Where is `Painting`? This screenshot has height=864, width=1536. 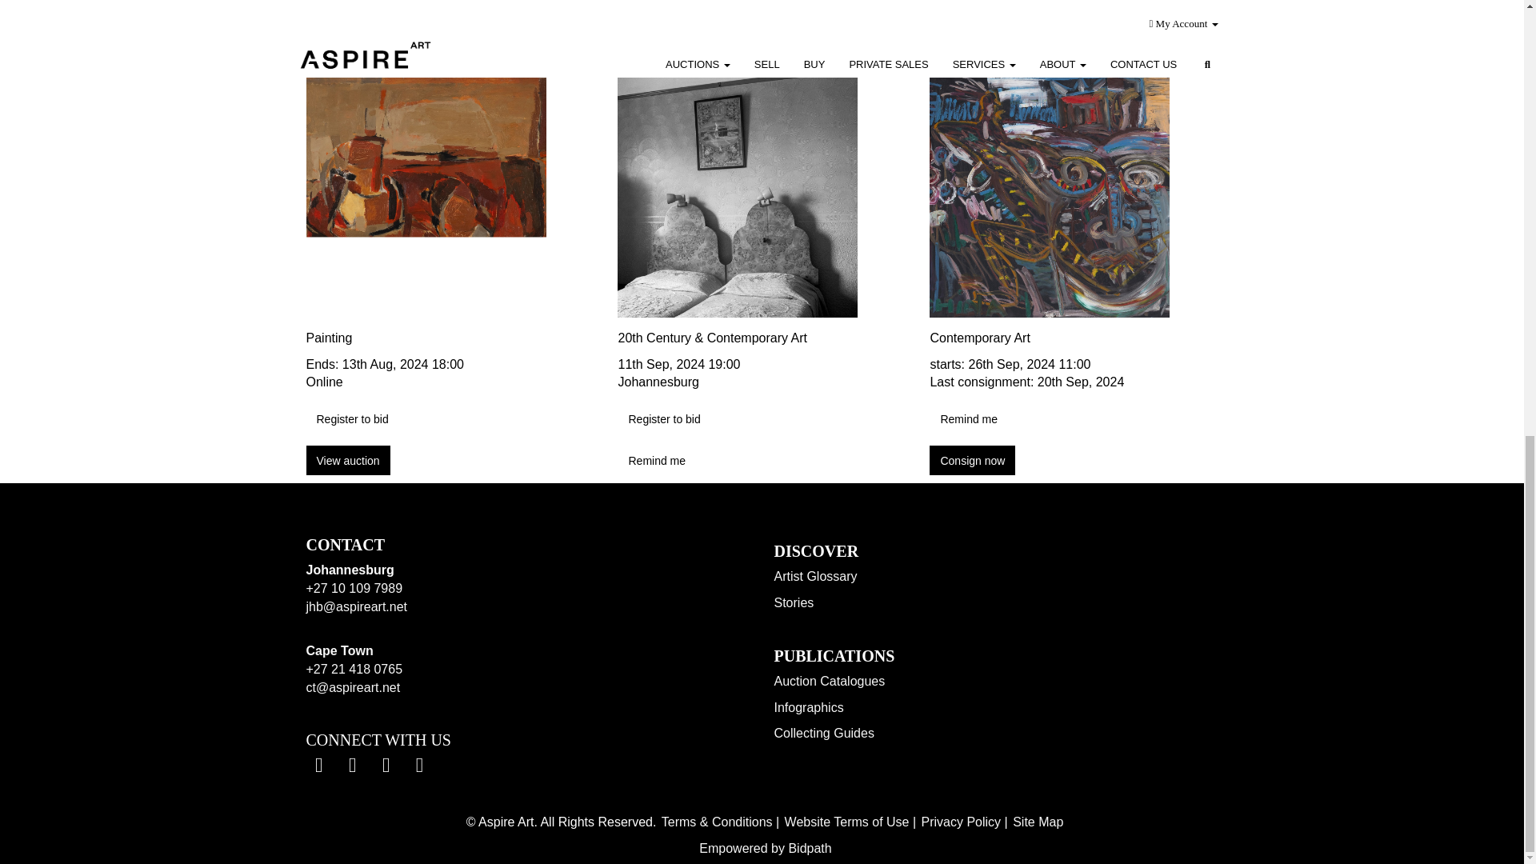
Painting is located at coordinates (450, 338).